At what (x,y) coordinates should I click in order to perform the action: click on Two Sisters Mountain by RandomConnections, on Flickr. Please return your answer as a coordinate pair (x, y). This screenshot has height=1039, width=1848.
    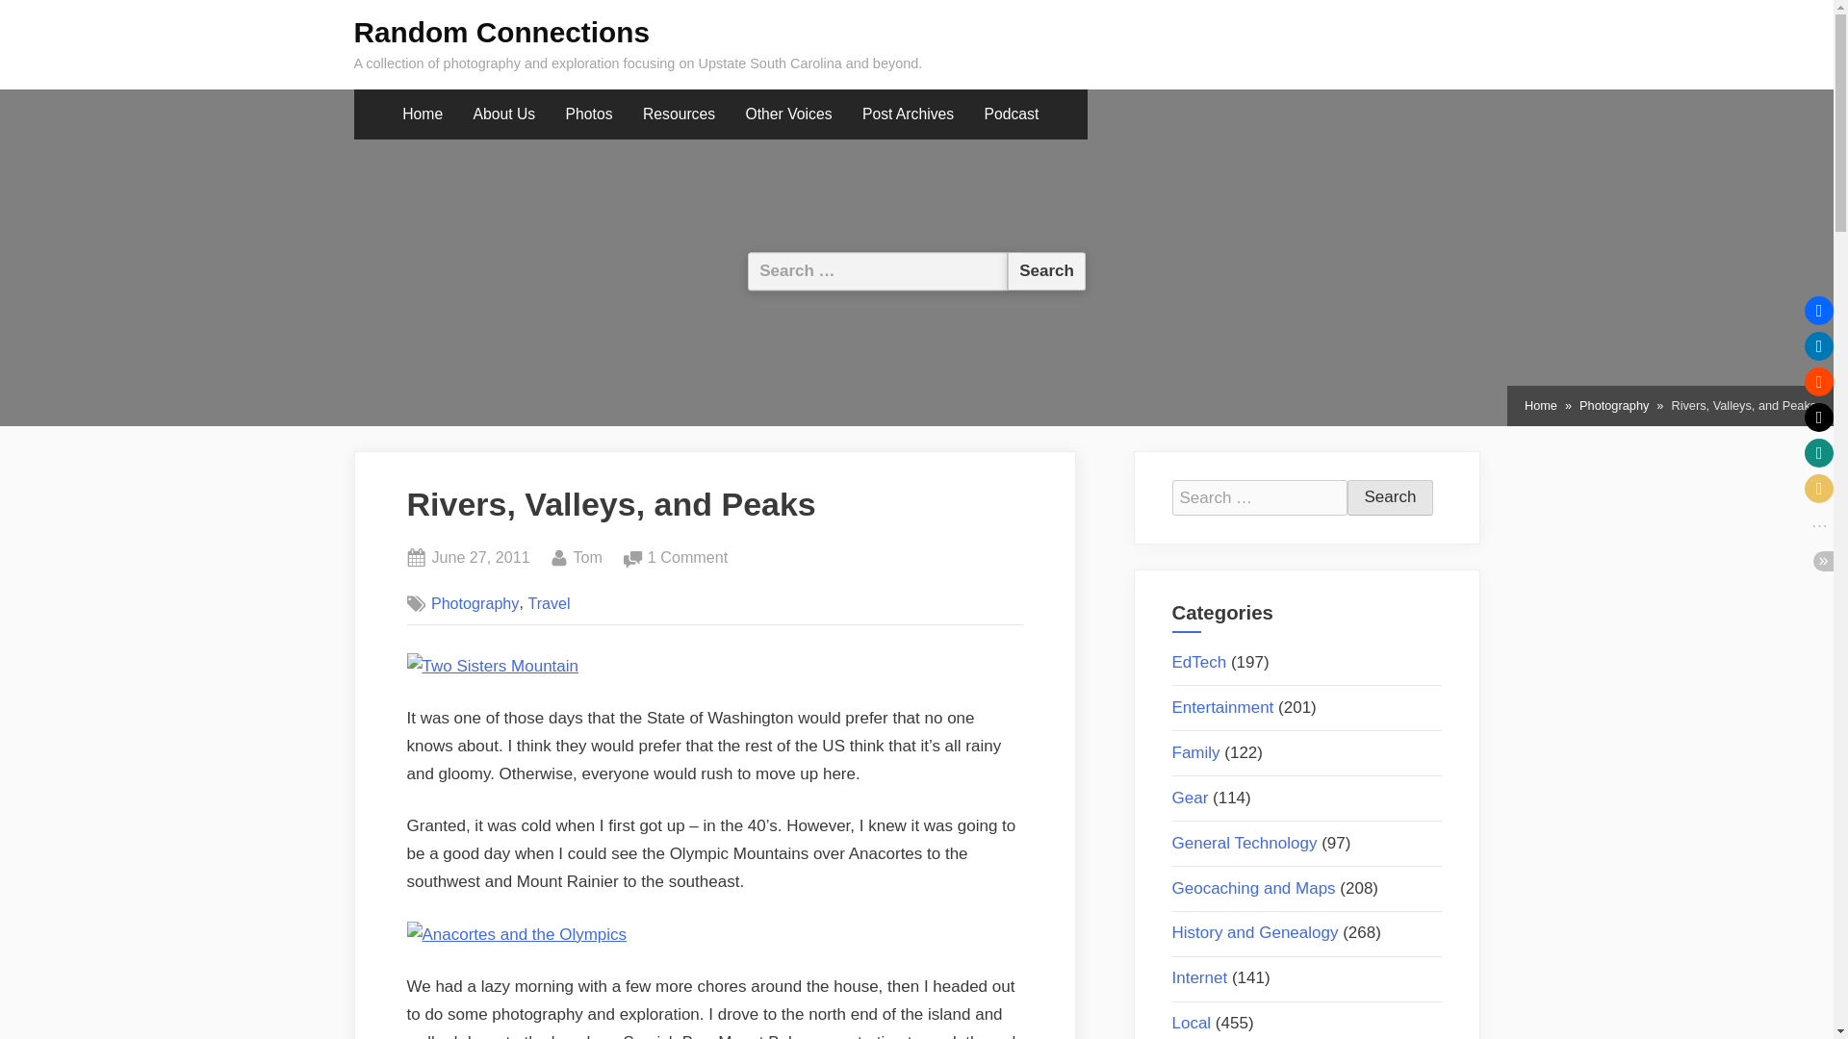
    Looking at the image, I should click on (492, 666).